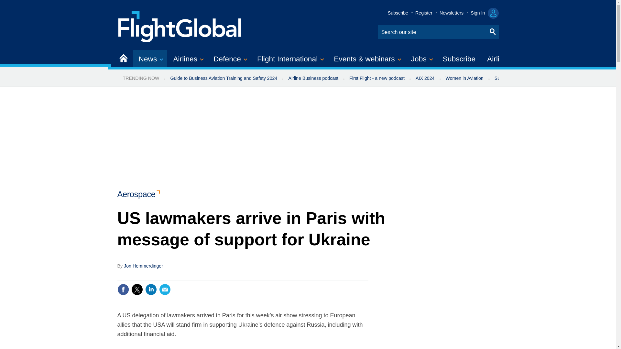  What do you see at coordinates (180, 26) in the screenshot?
I see `Site name` at bounding box center [180, 26].